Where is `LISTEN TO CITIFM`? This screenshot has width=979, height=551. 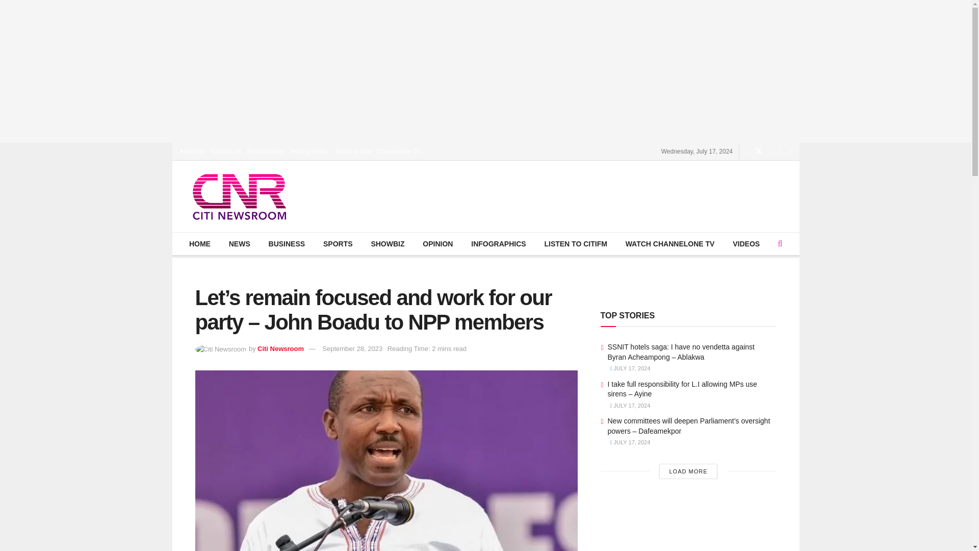
LISTEN TO CITIFM is located at coordinates (575, 244).